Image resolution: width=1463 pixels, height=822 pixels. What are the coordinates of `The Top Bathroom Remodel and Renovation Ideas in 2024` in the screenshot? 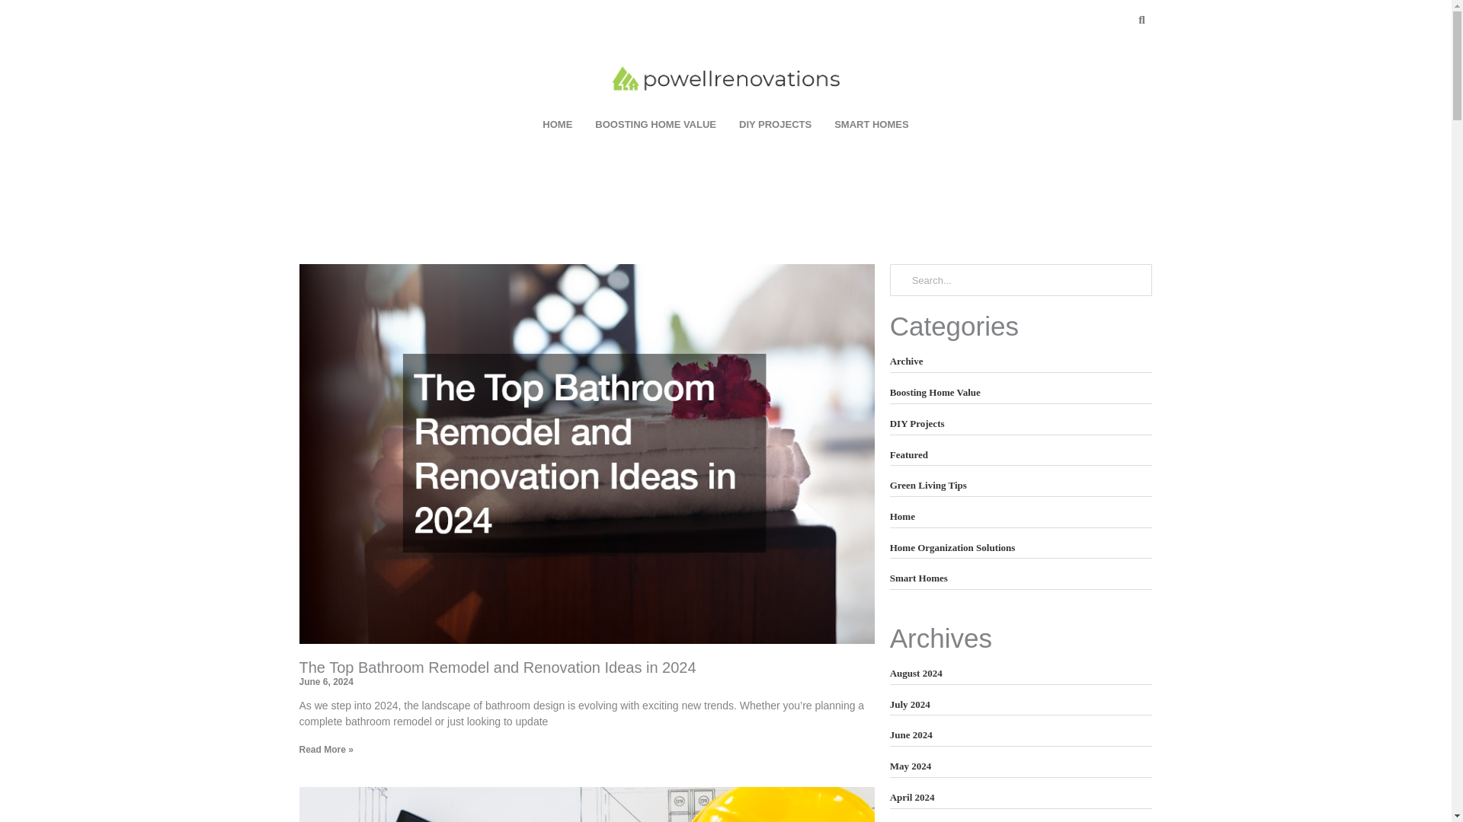 It's located at (497, 667).